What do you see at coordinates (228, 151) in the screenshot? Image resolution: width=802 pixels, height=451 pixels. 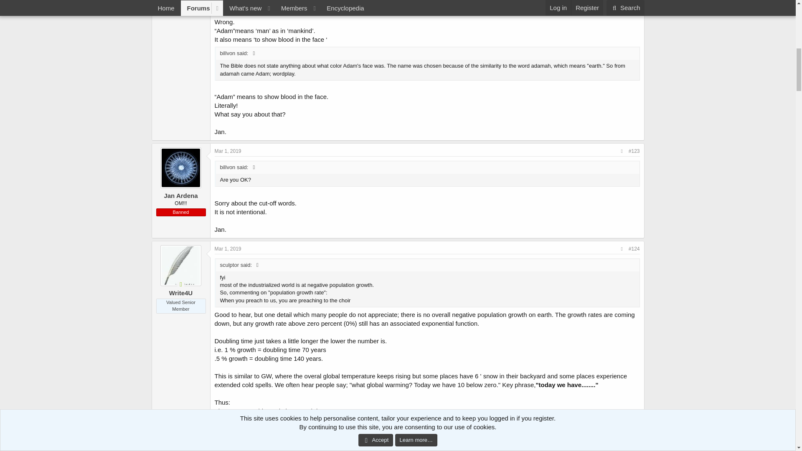 I see `Mar 1, 2019 at 6:43 PM` at bounding box center [228, 151].